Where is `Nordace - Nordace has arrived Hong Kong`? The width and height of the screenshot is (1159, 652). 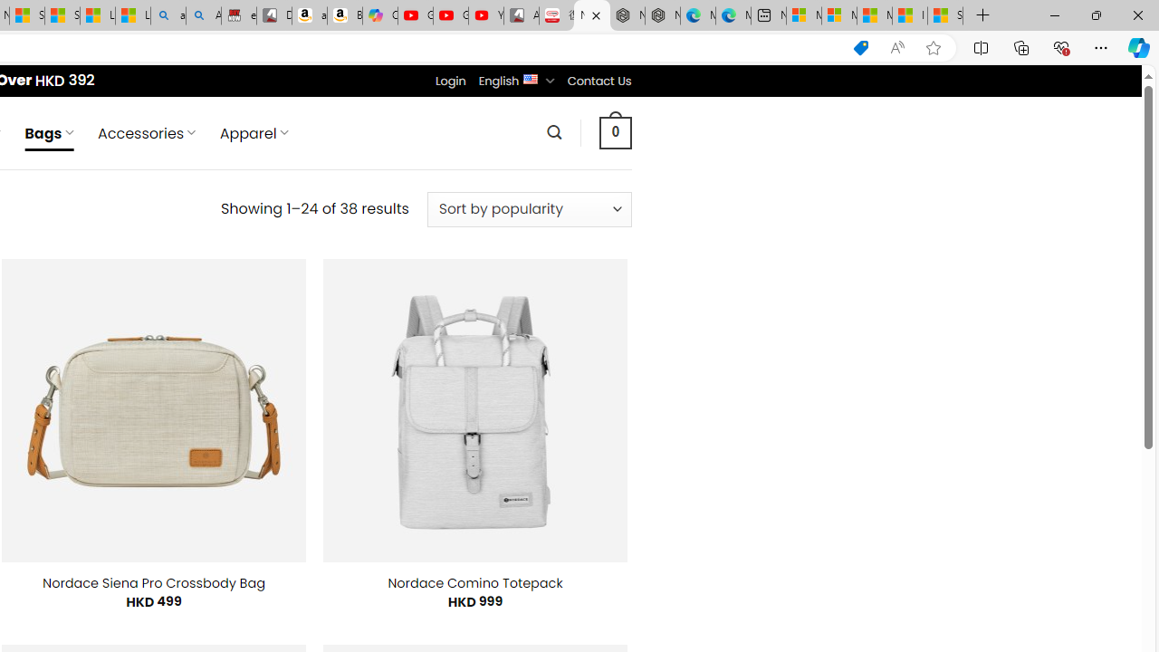 Nordace - Nordace has arrived Hong Kong is located at coordinates (663, 16).